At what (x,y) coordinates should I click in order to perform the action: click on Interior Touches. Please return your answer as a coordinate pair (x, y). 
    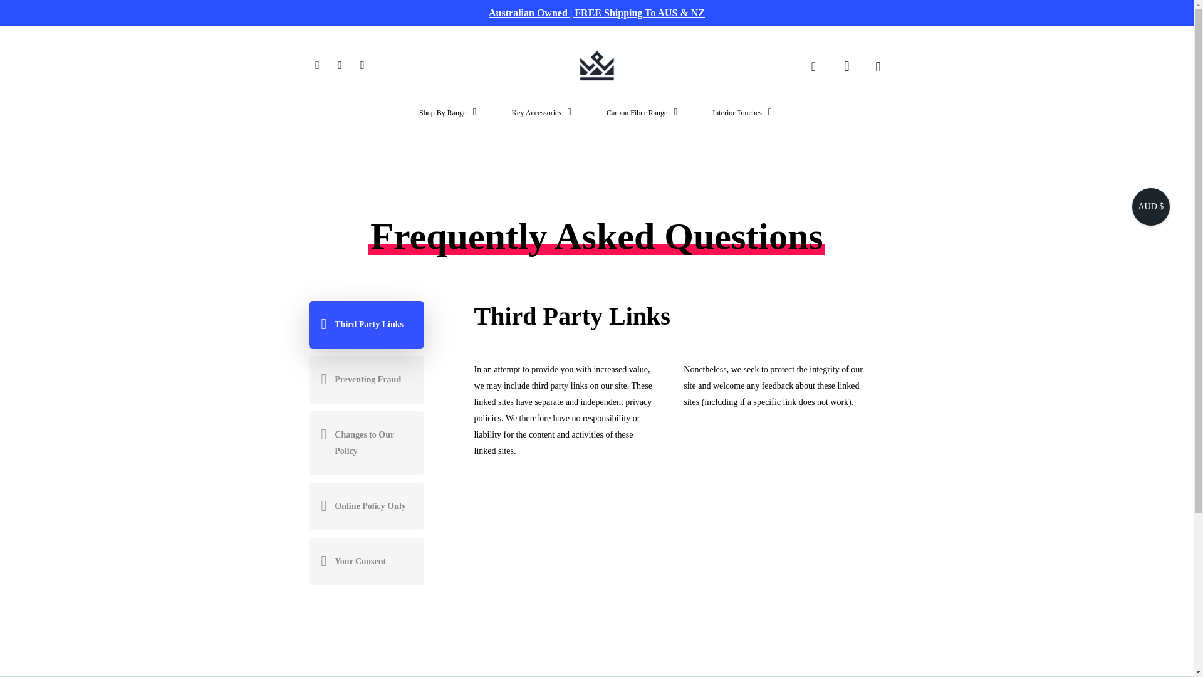
    Looking at the image, I should click on (743, 123).